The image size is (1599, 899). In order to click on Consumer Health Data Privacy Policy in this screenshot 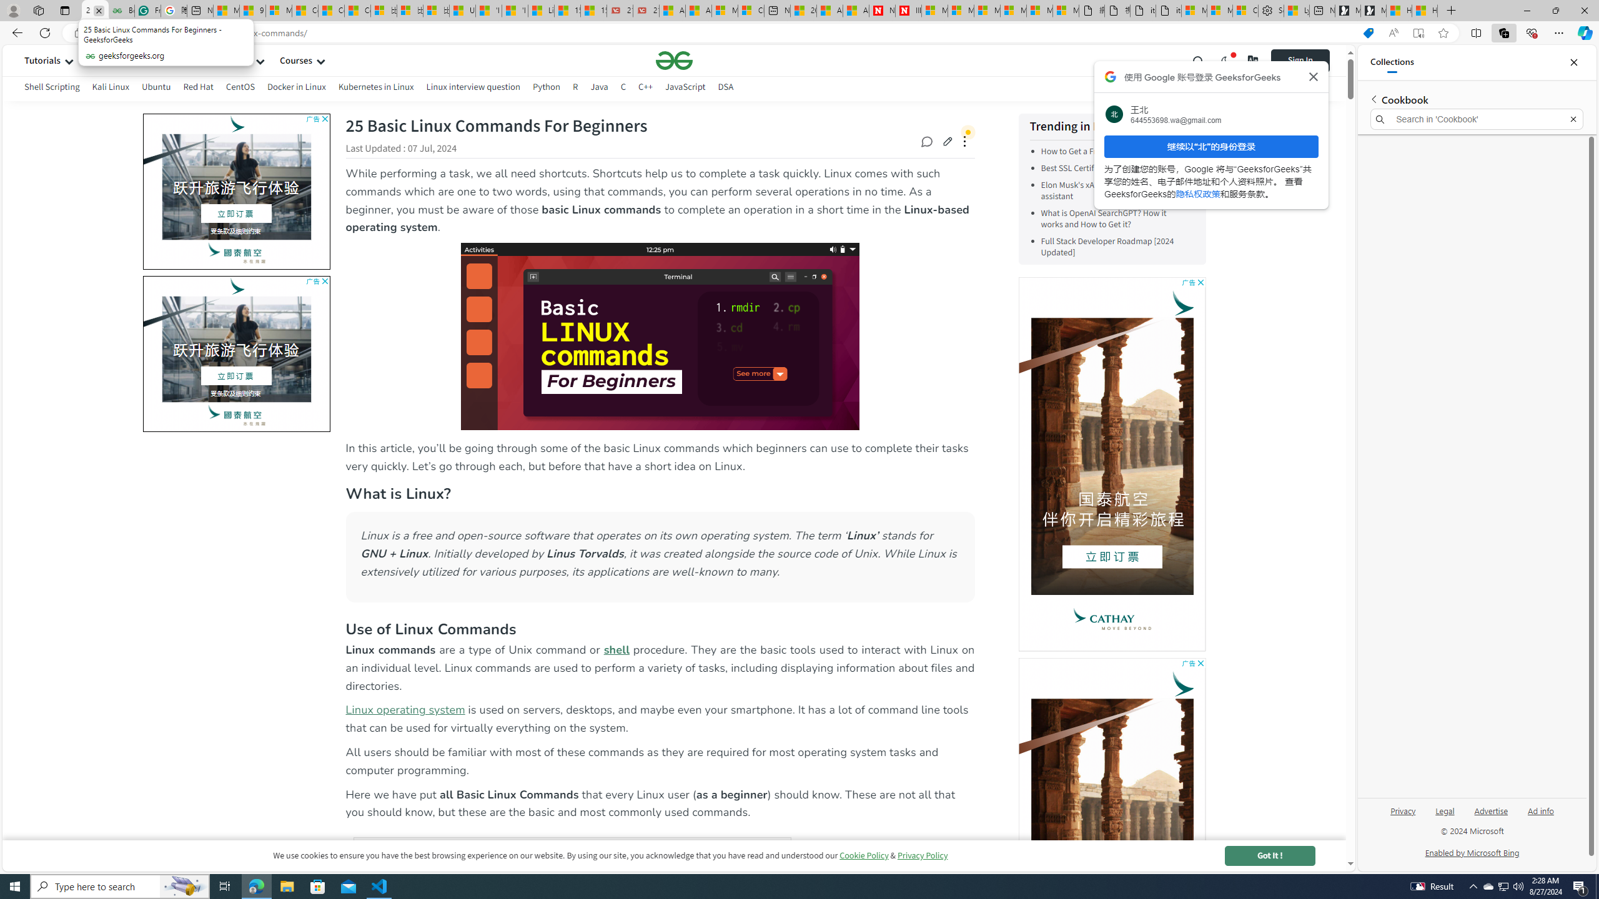, I will do `click(1245, 11)`.